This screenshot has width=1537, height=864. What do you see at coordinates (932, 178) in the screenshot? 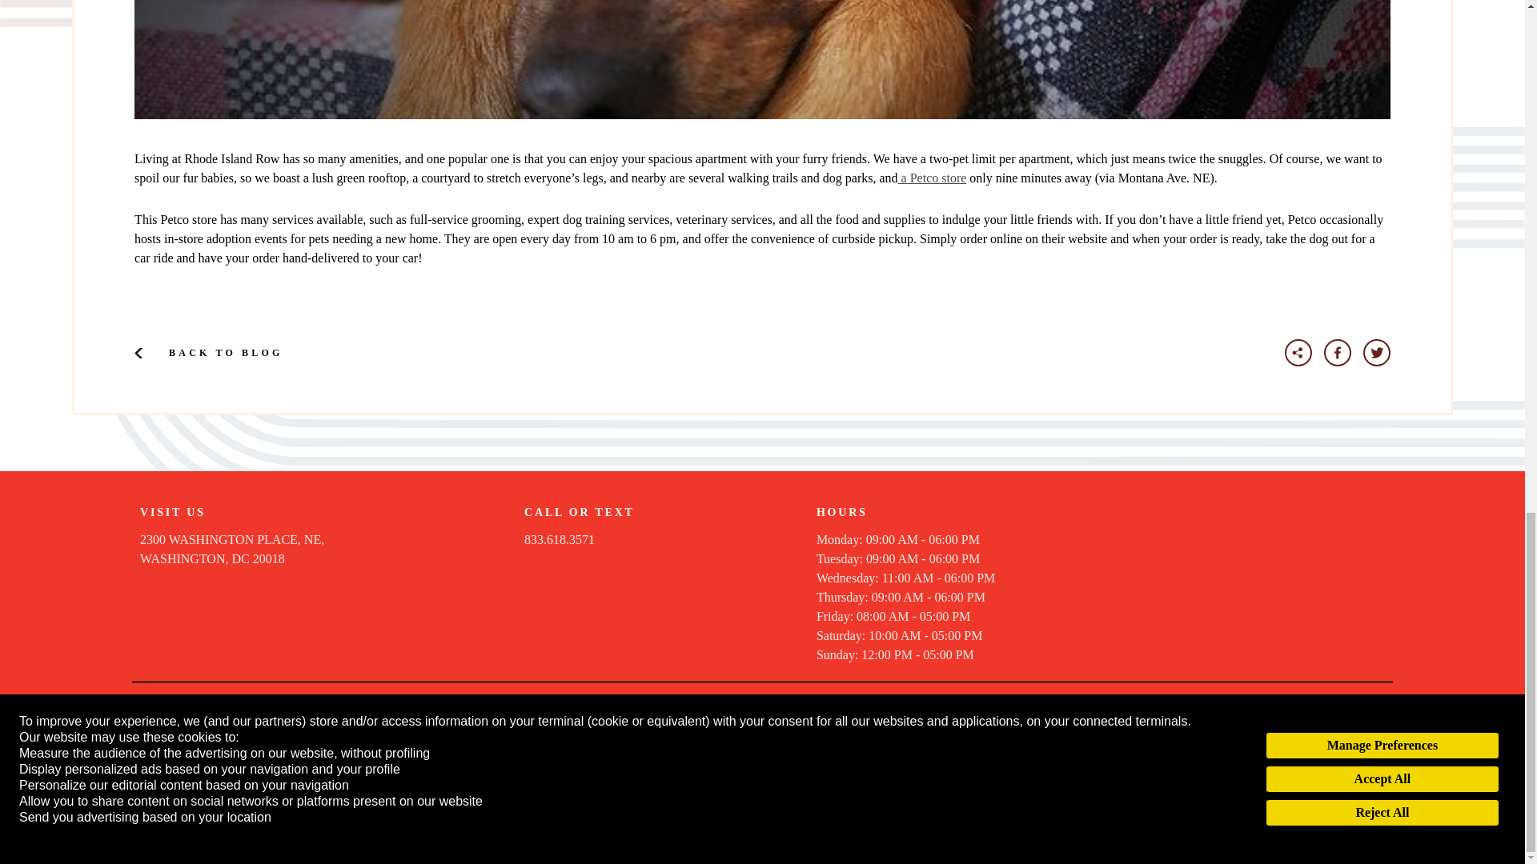
I see `BACK TO BLOG` at bounding box center [932, 178].